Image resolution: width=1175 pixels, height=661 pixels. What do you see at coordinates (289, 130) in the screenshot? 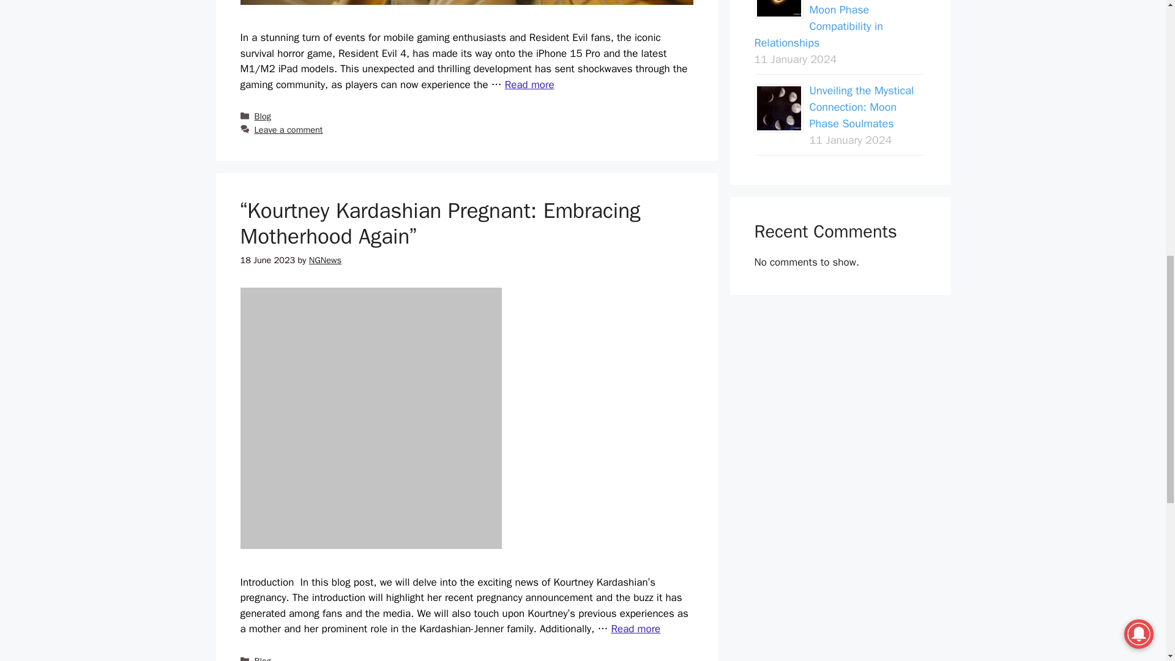
I see `Leave a comment` at bounding box center [289, 130].